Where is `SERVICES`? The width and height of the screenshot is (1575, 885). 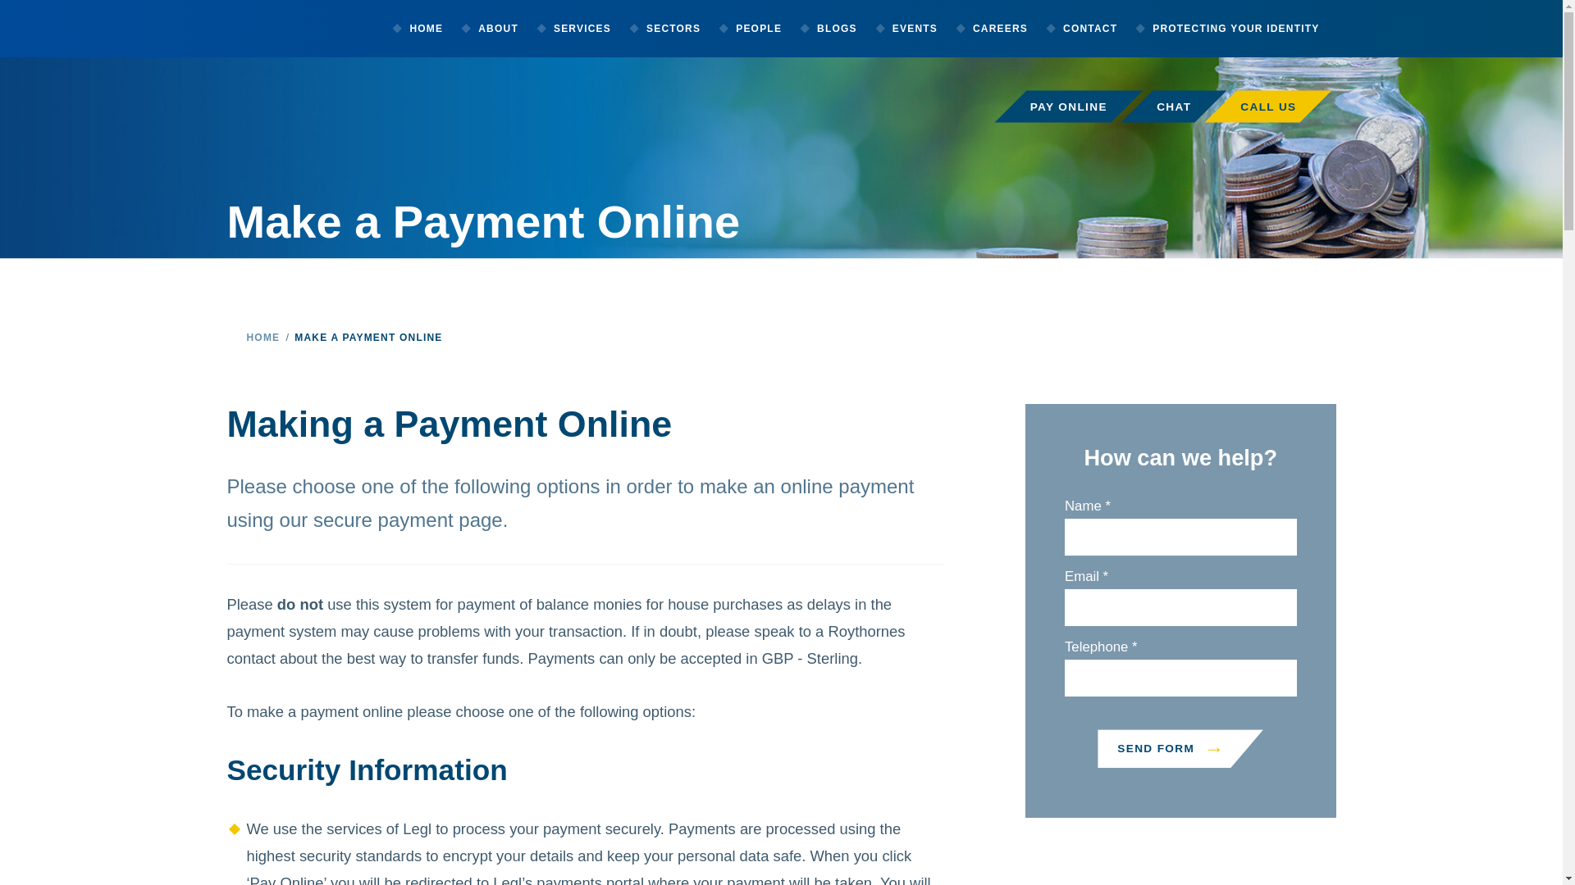 SERVICES is located at coordinates (581, 29).